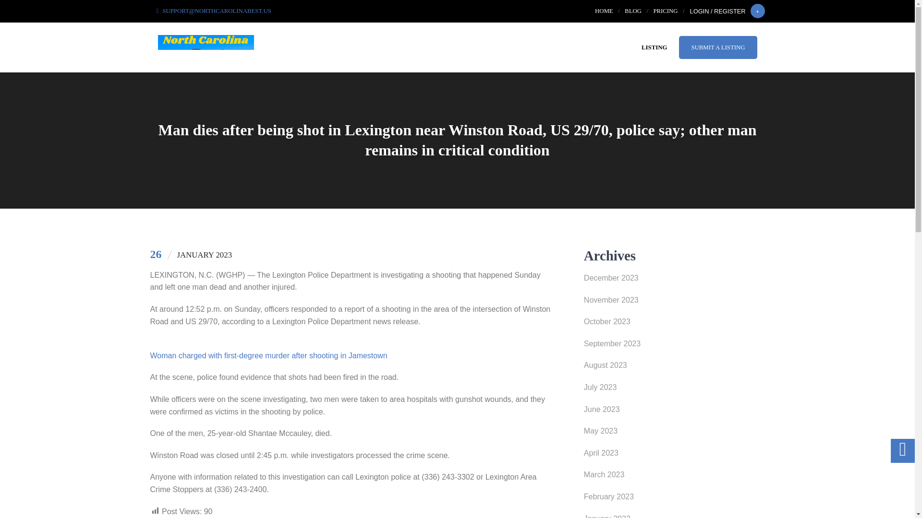  What do you see at coordinates (717, 47) in the screenshot?
I see `SUBMIT A LISTING` at bounding box center [717, 47].